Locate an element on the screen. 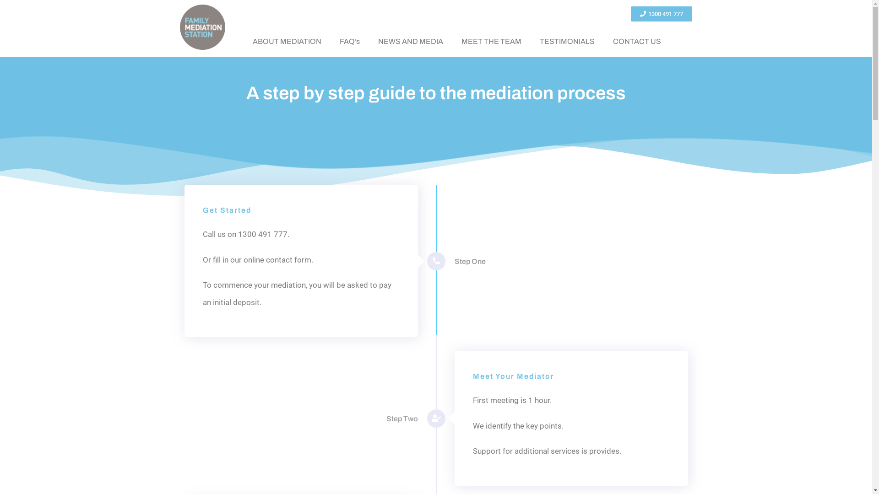  CONTACT US is located at coordinates (636, 42).